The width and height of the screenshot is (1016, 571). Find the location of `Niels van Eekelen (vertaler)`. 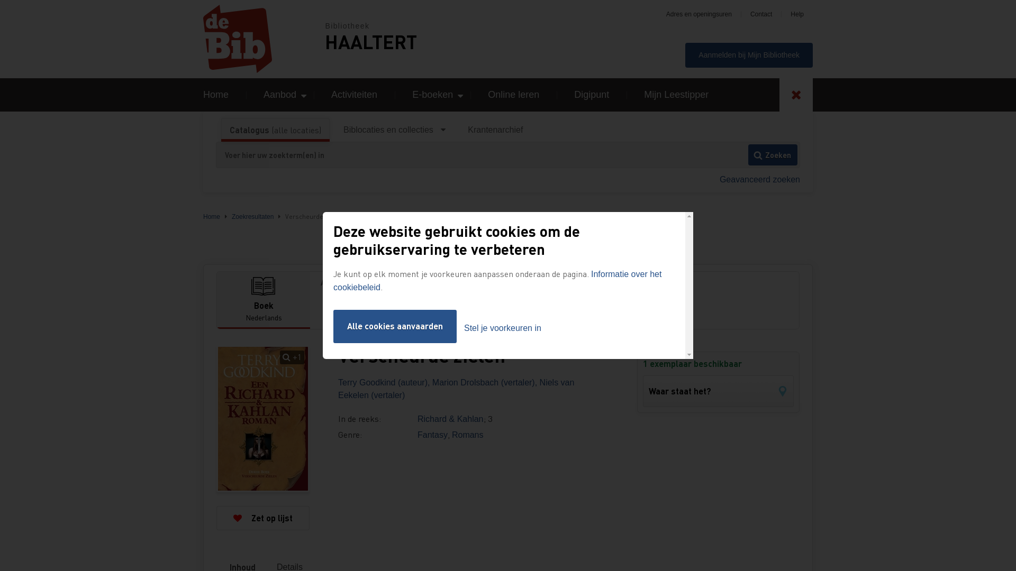

Niels van Eekelen (vertaler) is located at coordinates (456, 389).